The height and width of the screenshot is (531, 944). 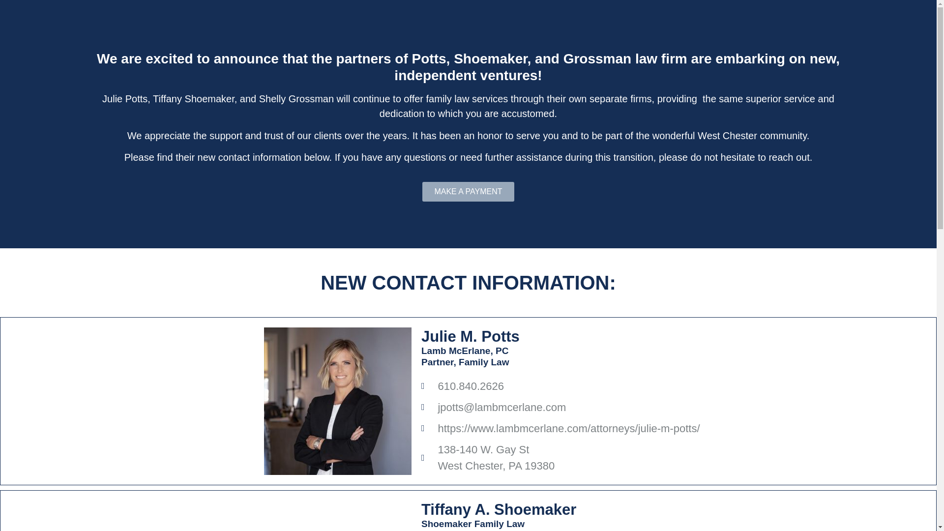 What do you see at coordinates (468, 192) in the screenshot?
I see `MAKE A PAYMENT` at bounding box center [468, 192].